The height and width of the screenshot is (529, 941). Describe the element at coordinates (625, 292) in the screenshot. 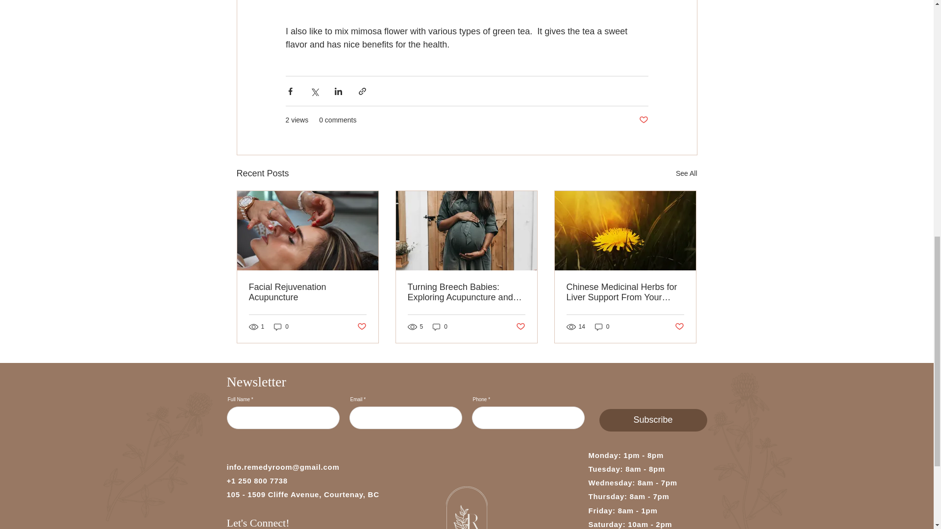

I see `Chinese Medicinal Herbs for Liver Support From Your Garden` at that location.